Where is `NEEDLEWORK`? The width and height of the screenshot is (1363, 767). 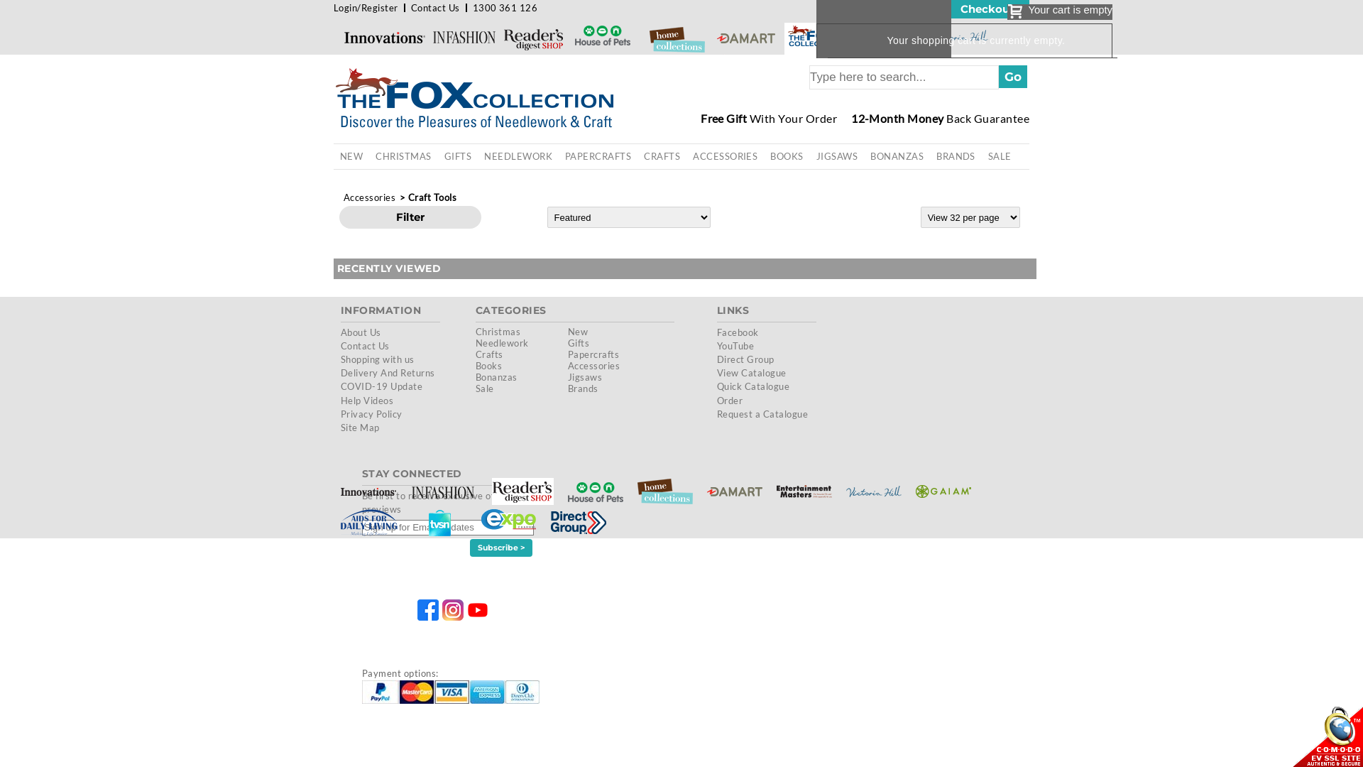 NEEDLEWORK is located at coordinates (518, 156).